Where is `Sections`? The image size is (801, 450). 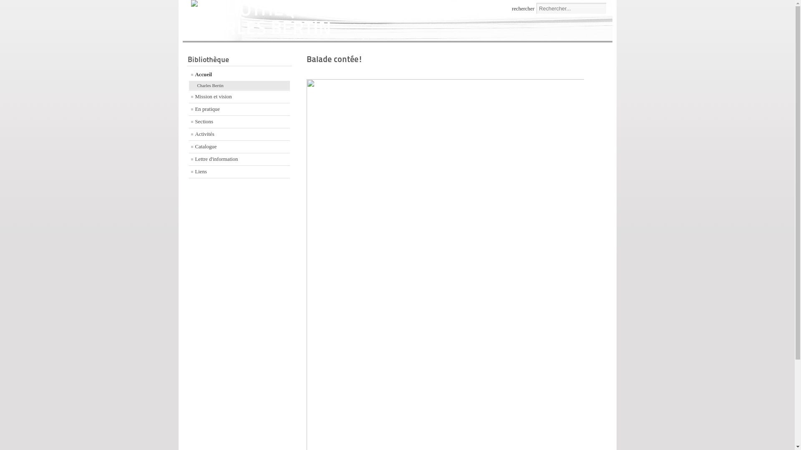 Sections is located at coordinates (239, 122).